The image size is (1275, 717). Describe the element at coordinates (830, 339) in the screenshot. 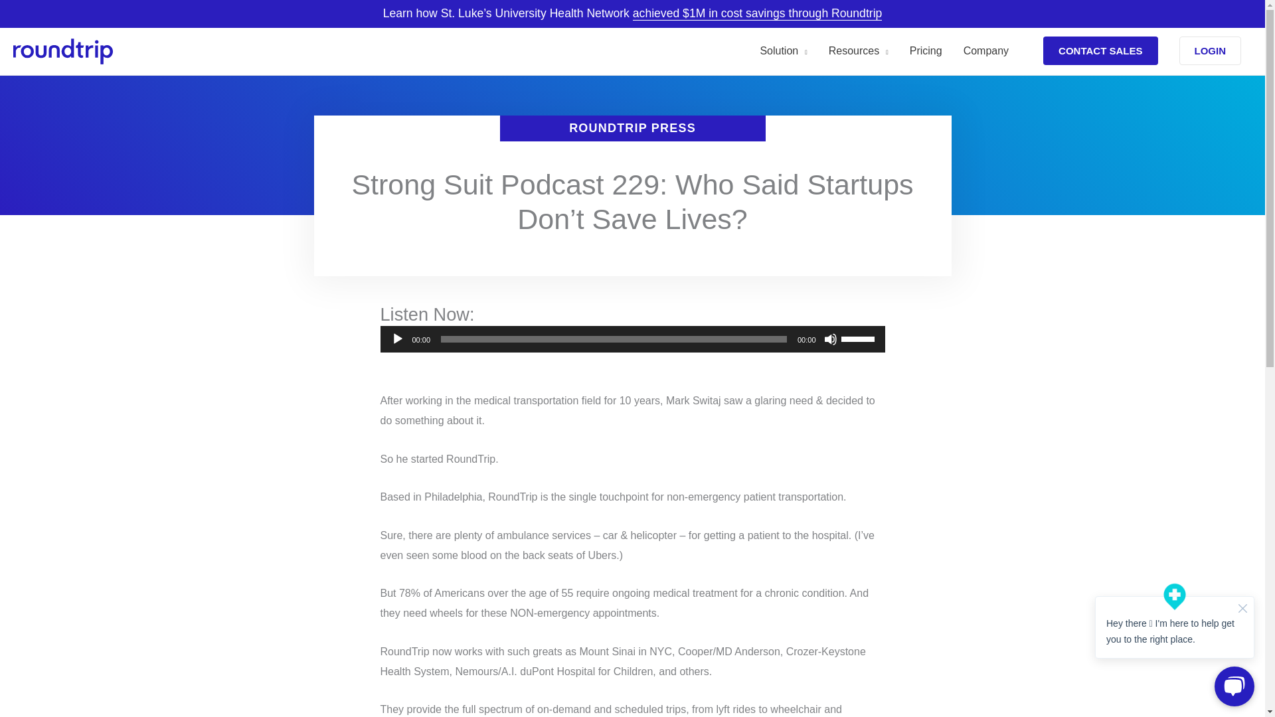

I see `Mute` at that location.